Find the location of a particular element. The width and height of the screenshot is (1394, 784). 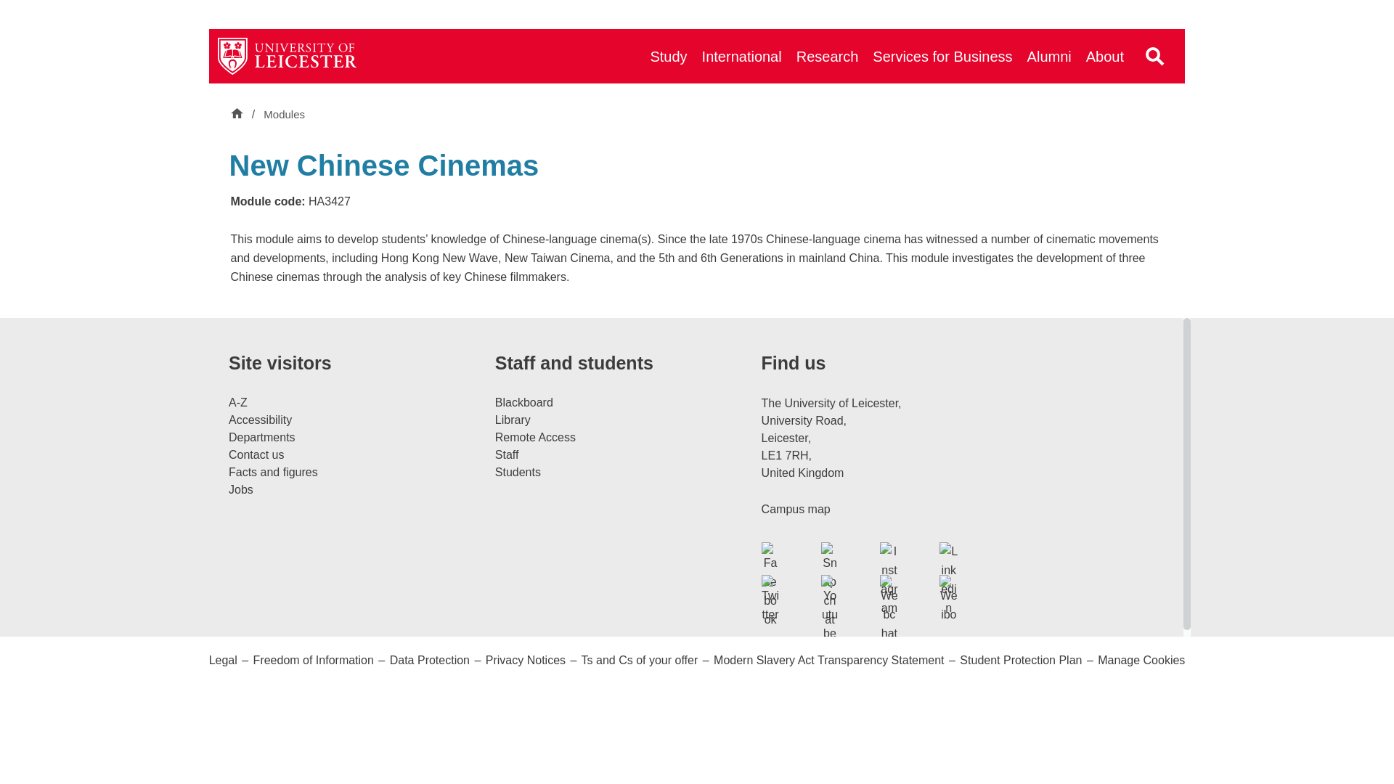

Home is located at coordinates (238, 115).